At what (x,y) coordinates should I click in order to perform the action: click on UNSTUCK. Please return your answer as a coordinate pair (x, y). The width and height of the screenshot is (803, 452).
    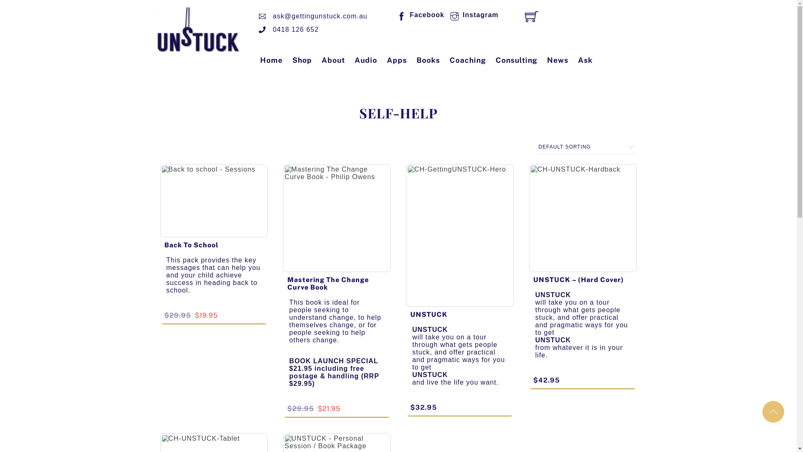
    Looking at the image, I should click on (429, 315).